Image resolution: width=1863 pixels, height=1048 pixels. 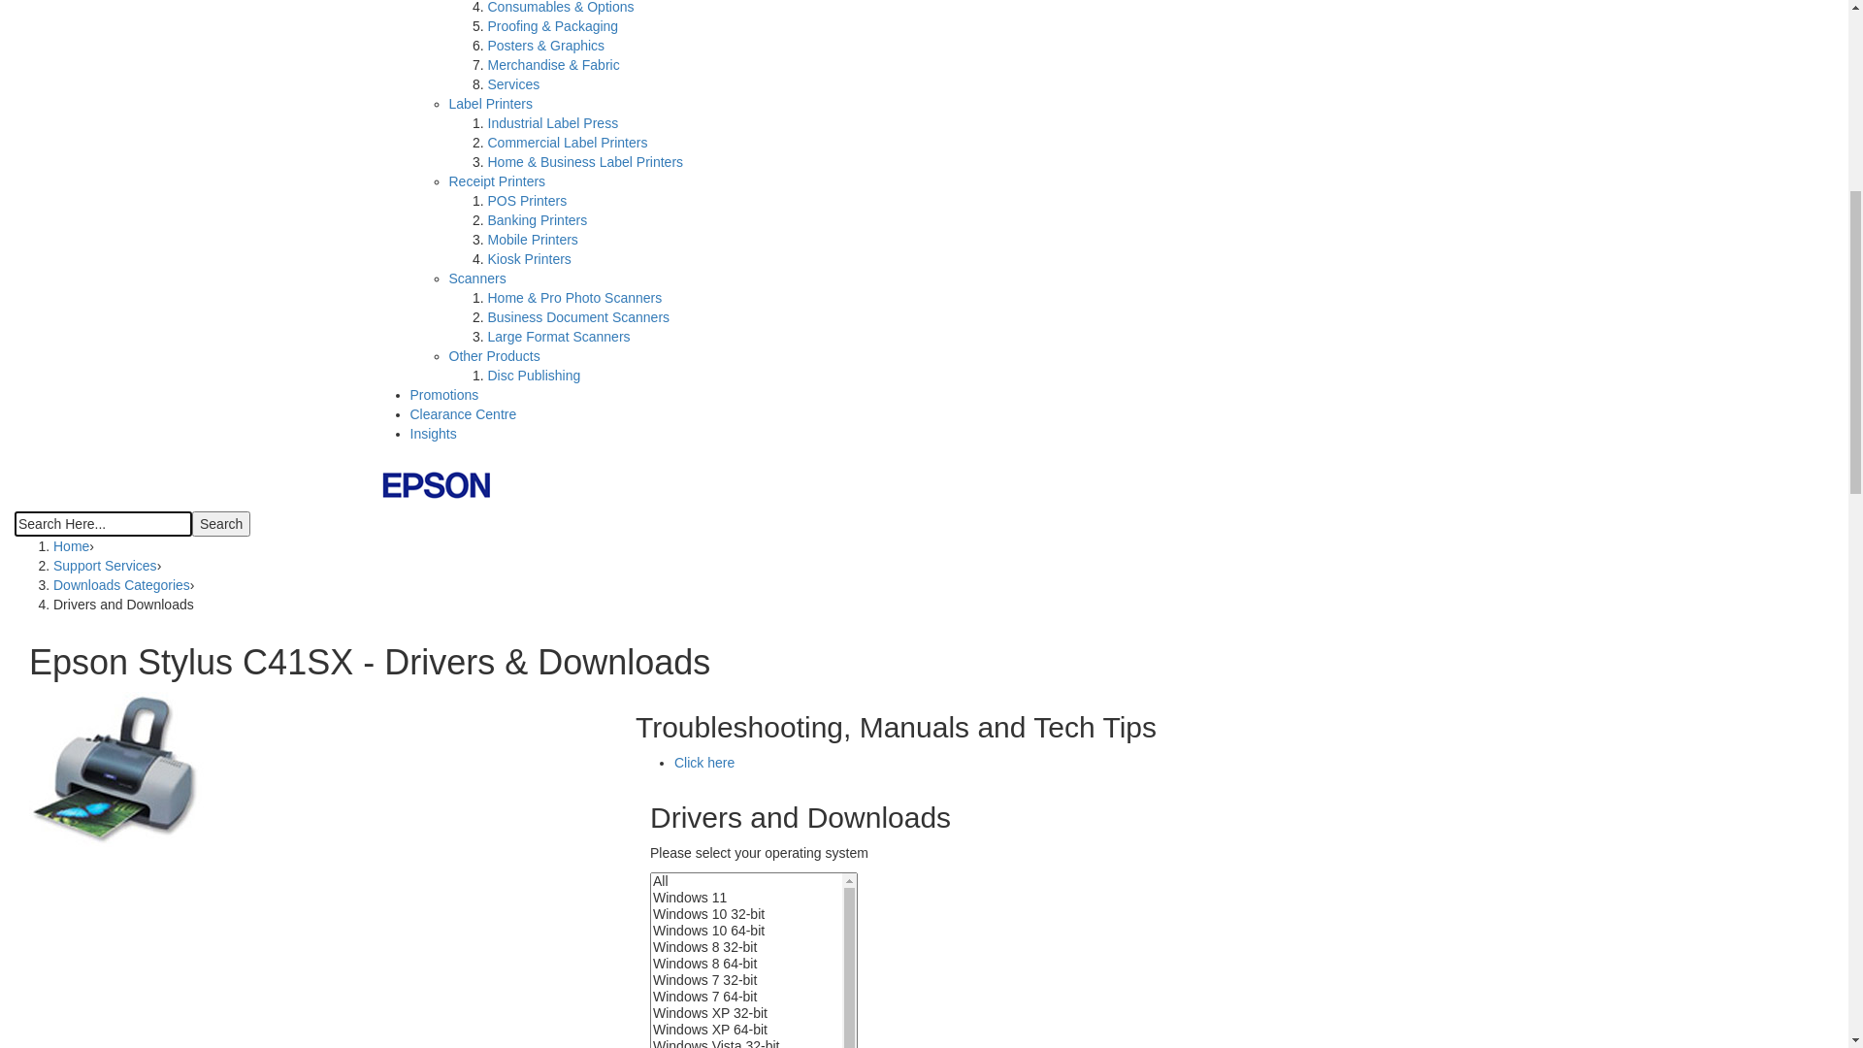 I want to click on Inks, so click(x=500, y=386).